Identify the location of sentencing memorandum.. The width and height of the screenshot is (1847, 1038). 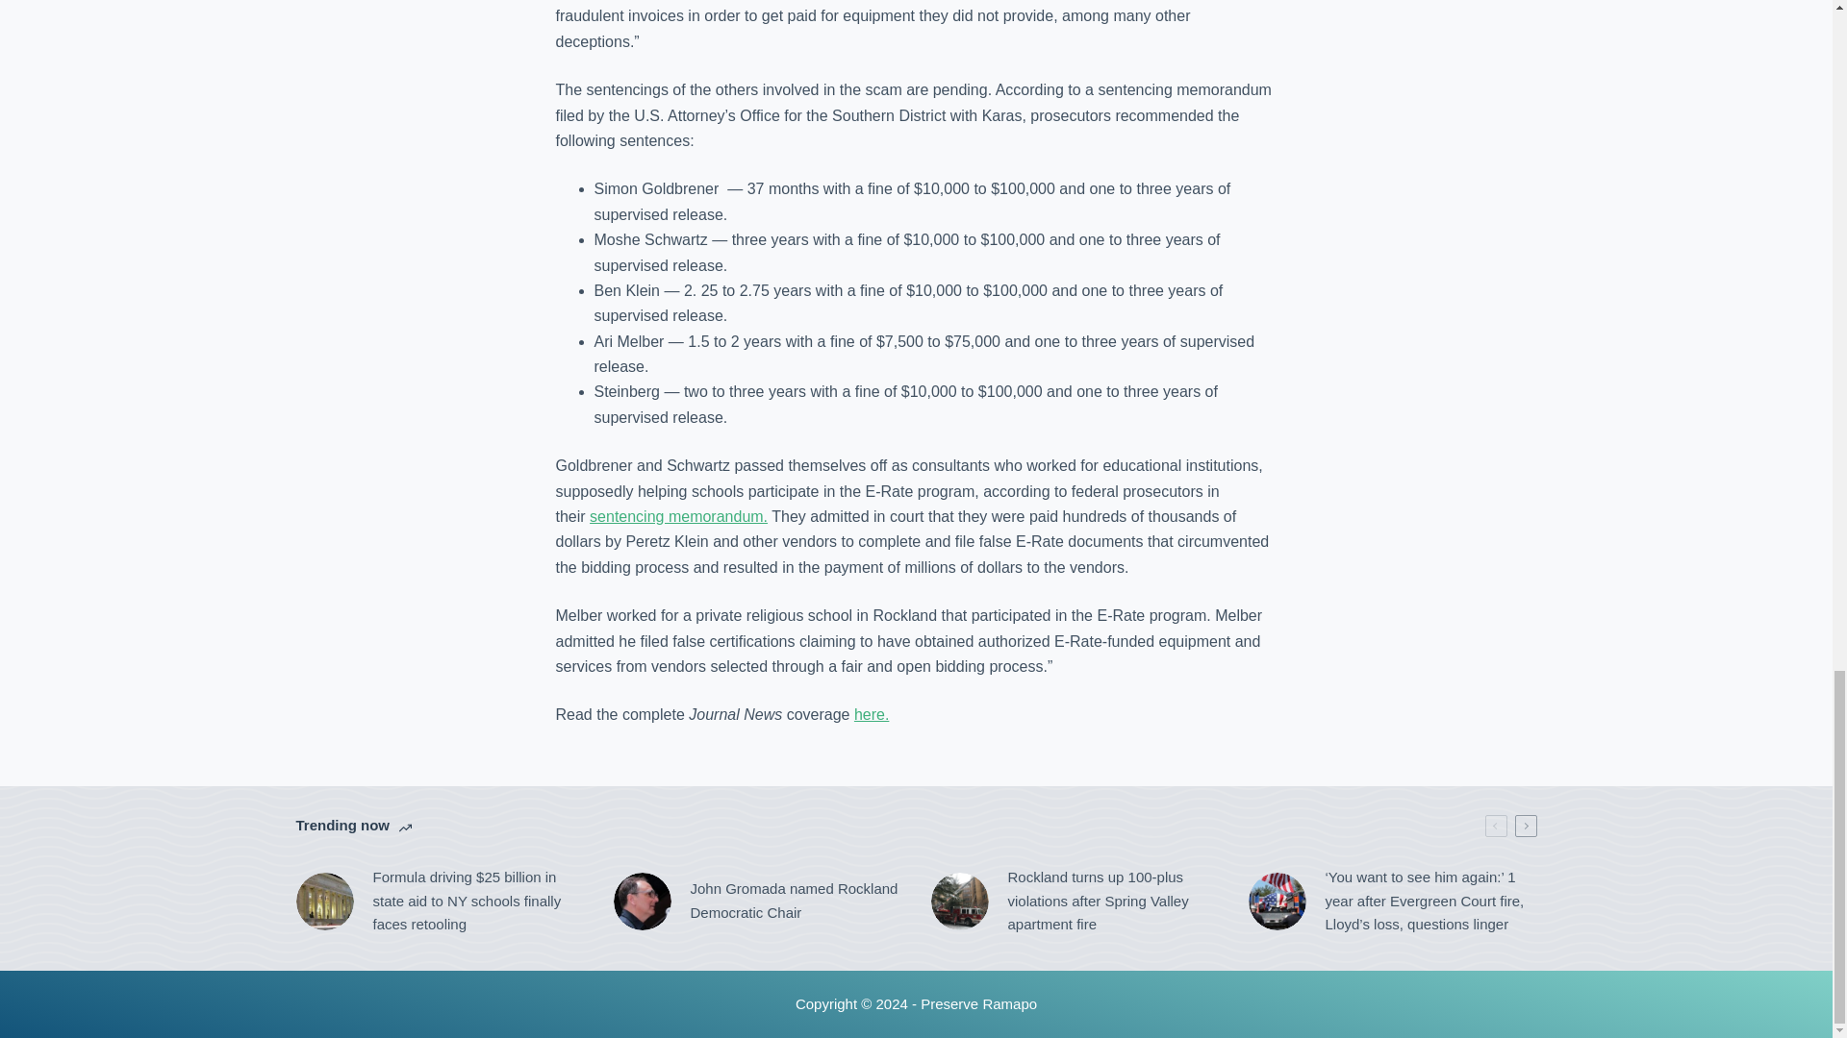
(678, 517).